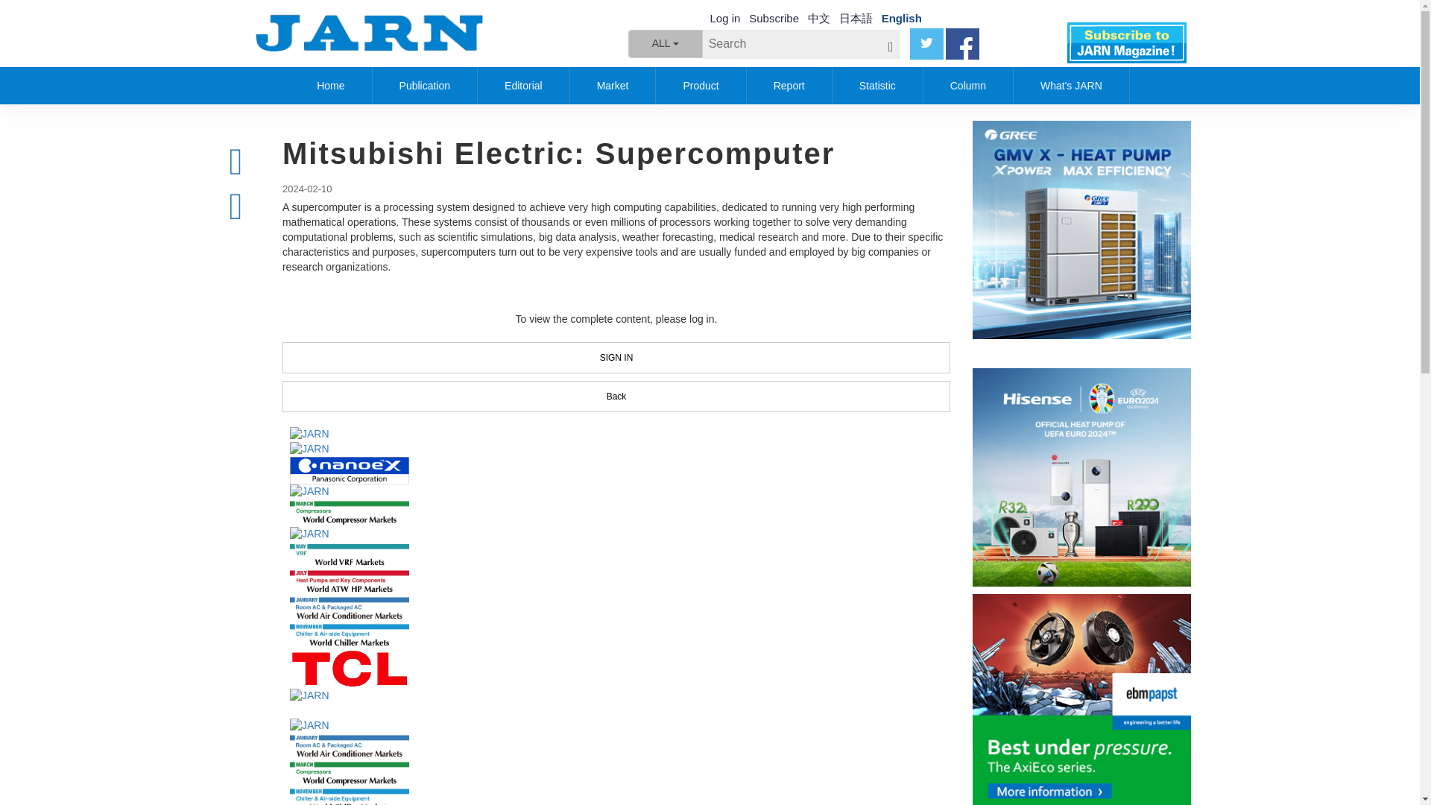 The width and height of the screenshot is (1431, 805). Describe the element at coordinates (774, 18) in the screenshot. I see `Subscribe` at that location.